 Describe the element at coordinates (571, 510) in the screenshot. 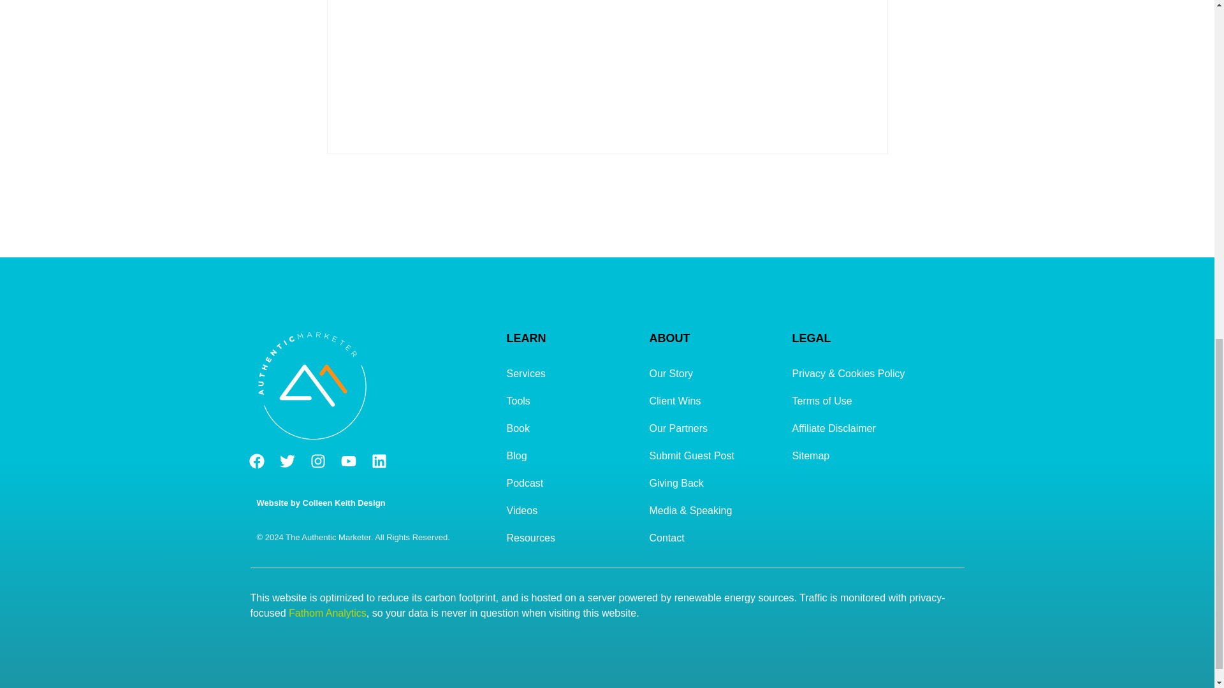

I see `Videos` at that location.